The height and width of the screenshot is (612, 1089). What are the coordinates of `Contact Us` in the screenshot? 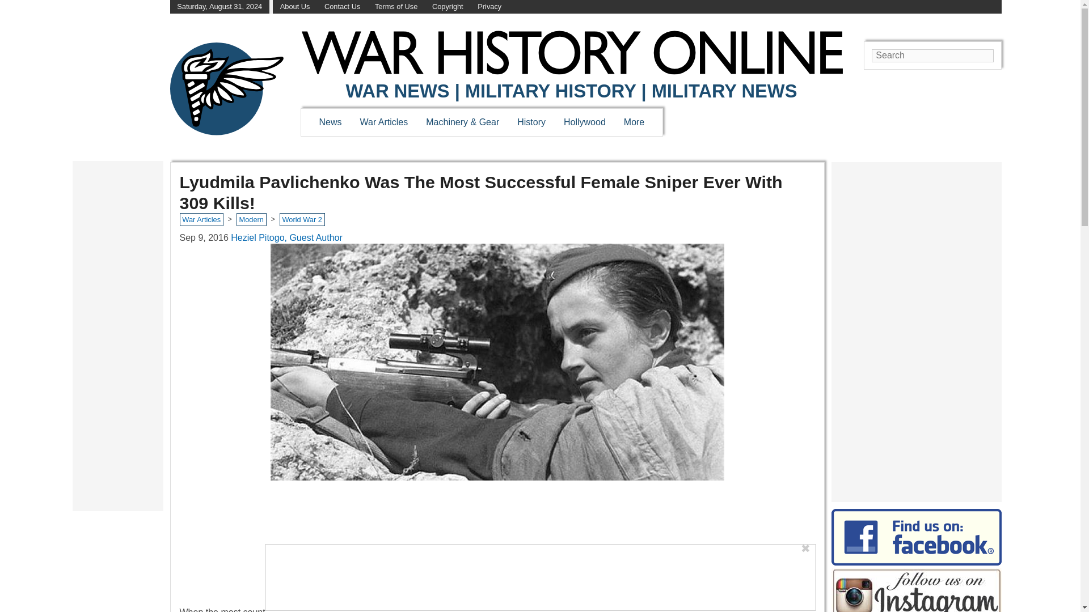 It's located at (343, 7).